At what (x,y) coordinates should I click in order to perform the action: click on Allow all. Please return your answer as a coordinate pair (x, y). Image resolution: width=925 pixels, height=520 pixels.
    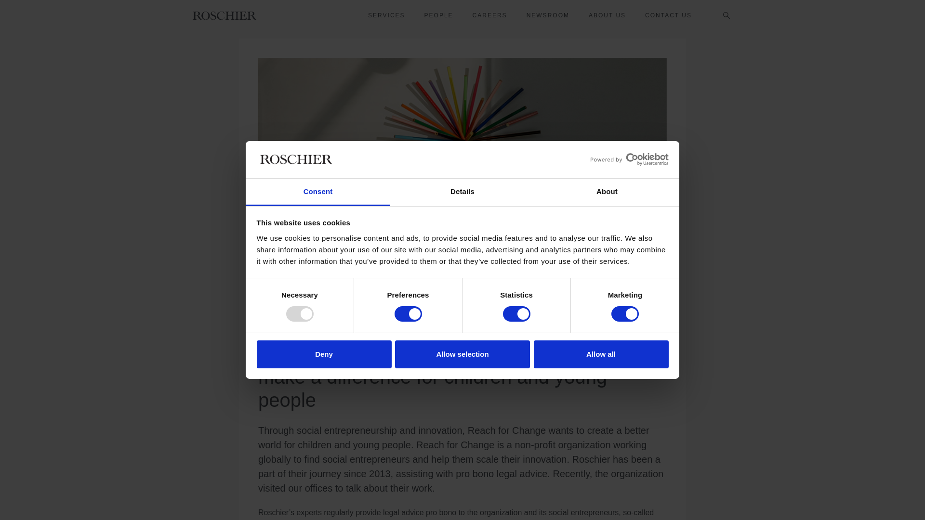
    Looking at the image, I should click on (601, 354).